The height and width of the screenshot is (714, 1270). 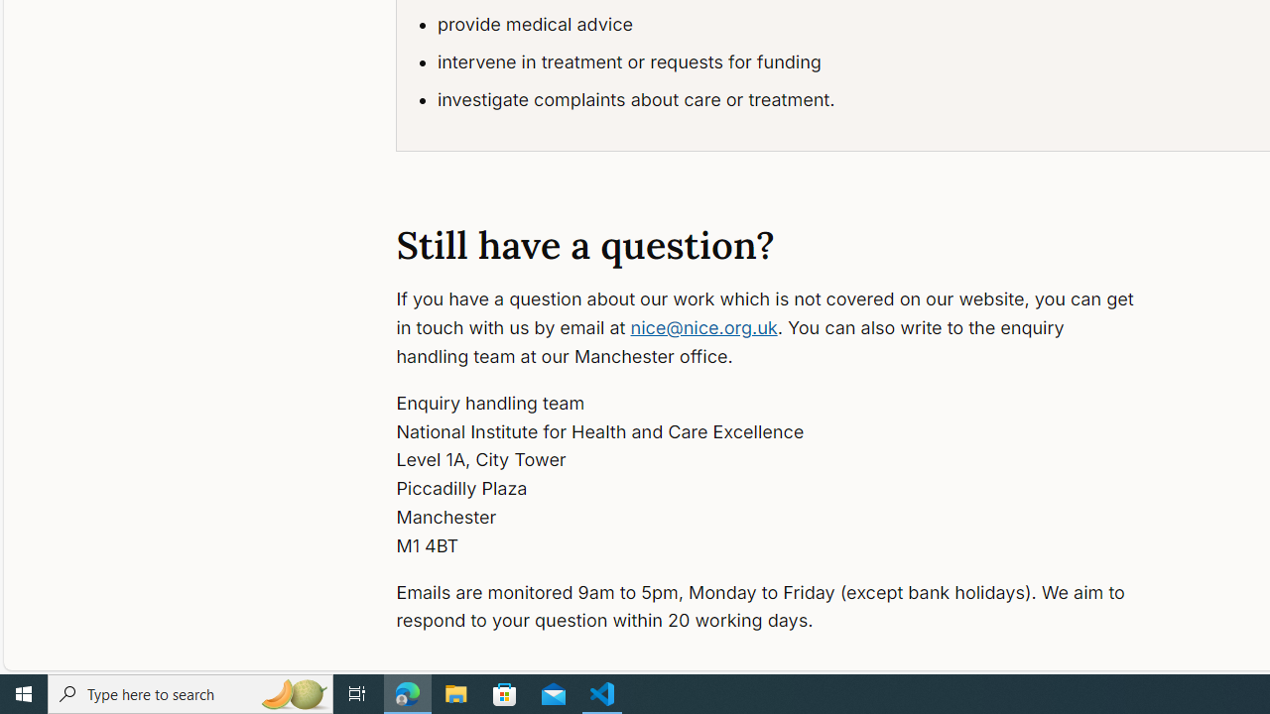 I want to click on investigate complaints about care or treatment., so click(x=792, y=99).